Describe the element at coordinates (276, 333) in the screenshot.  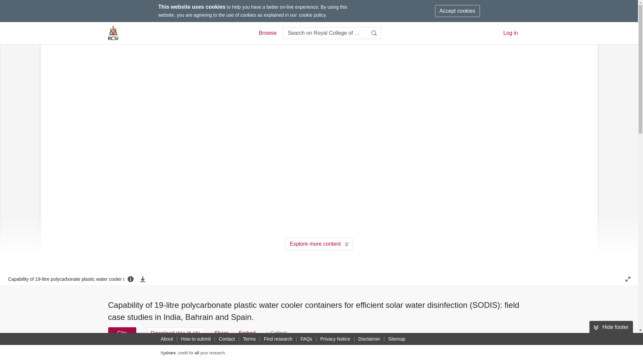
I see `you need to log in first` at that location.